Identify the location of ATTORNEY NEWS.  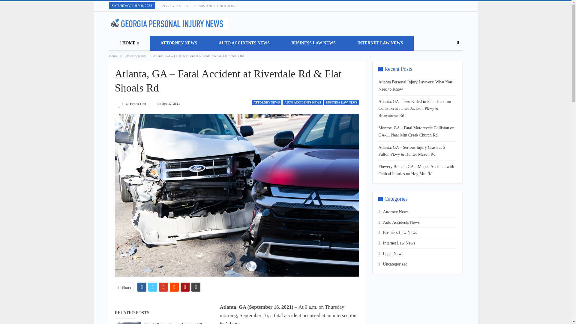
(266, 103).